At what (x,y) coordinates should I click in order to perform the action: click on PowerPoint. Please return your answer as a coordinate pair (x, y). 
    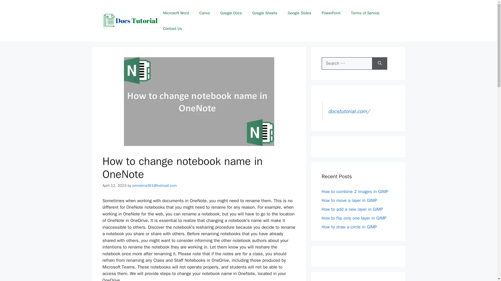
    Looking at the image, I should click on (331, 13).